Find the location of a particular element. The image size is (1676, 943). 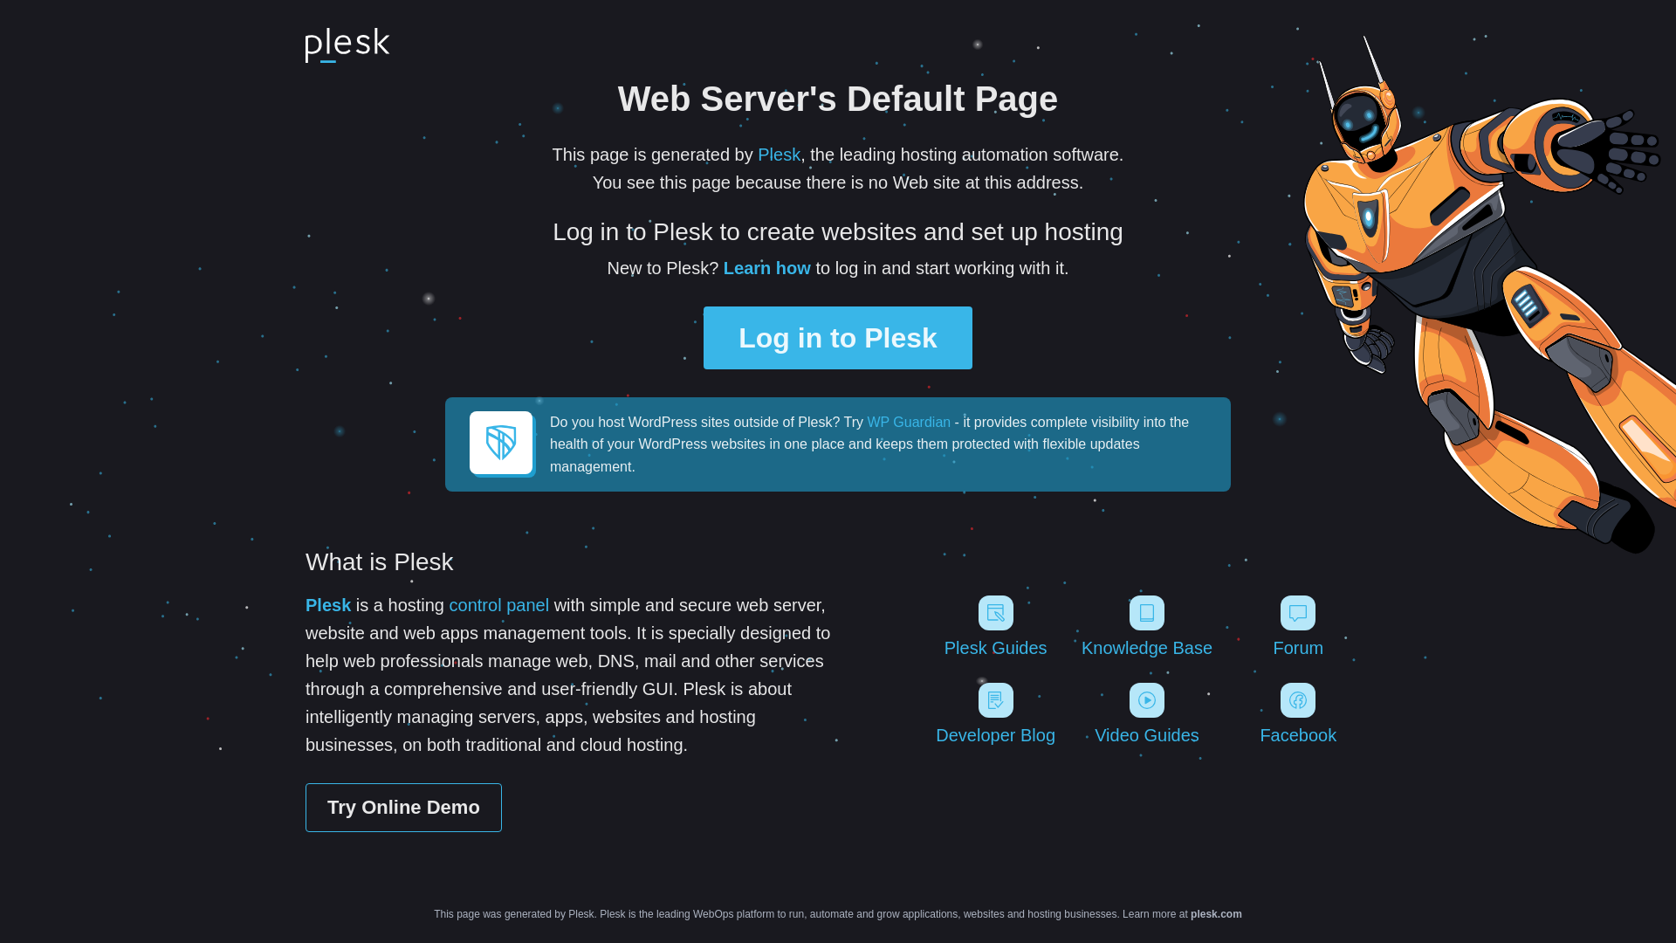

Knowledge Base is located at coordinates (1147, 627).